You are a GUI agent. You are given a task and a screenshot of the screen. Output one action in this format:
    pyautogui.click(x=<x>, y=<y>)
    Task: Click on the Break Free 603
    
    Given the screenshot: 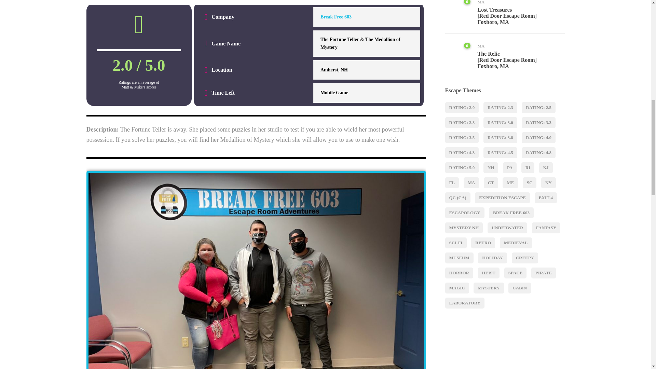 What is the action you would take?
    pyautogui.click(x=336, y=17)
    